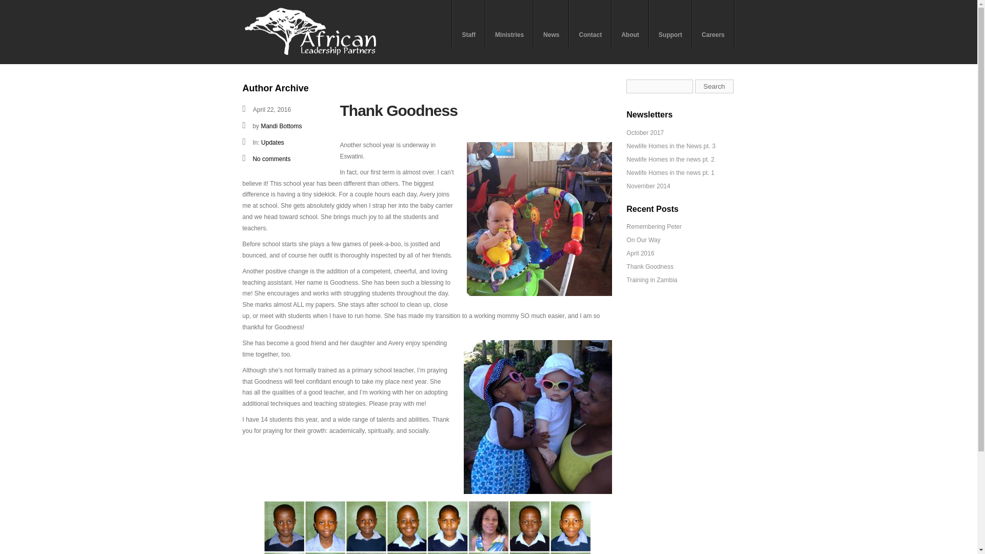  I want to click on Posts by Mandi Bottoms, so click(281, 126).